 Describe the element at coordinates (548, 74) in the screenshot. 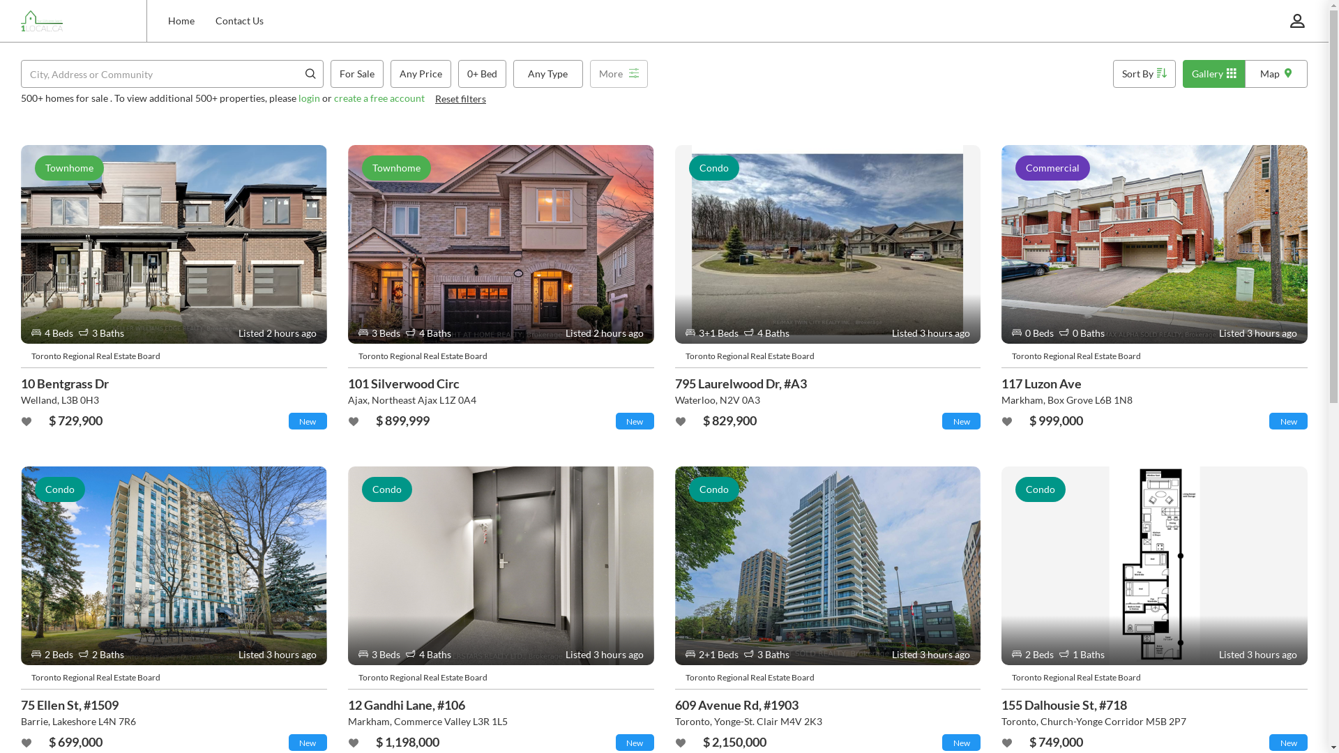

I see `Any Type` at that location.